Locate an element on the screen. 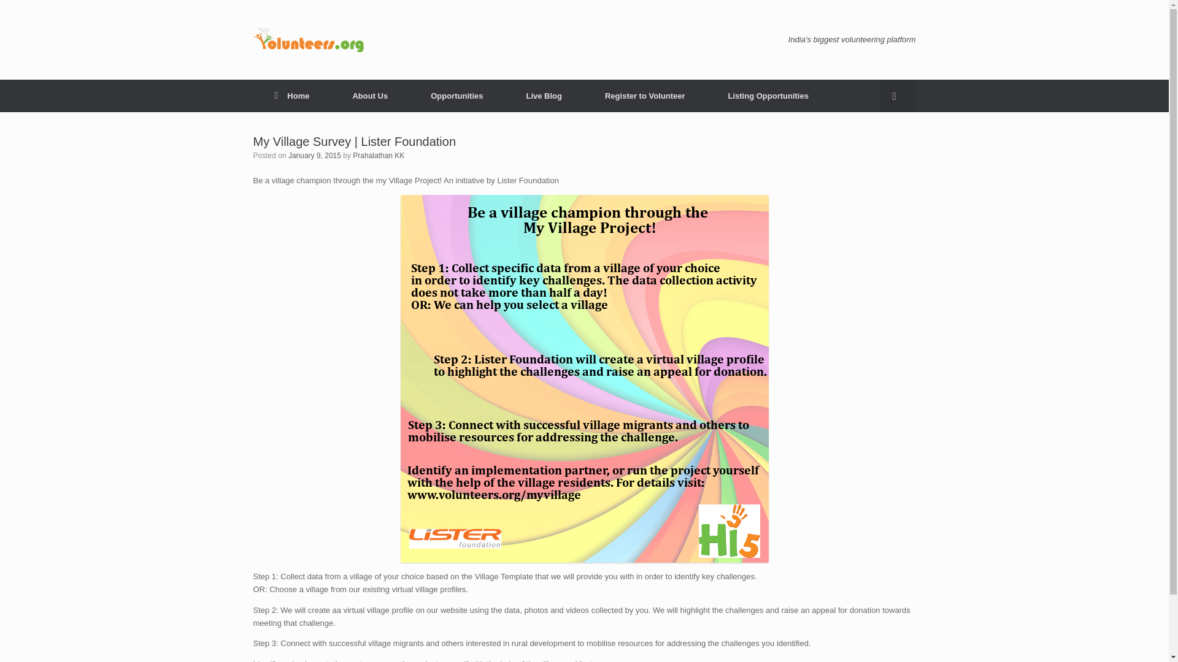 Image resolution: width=1178 pixels, height=662 pixels. 10:56 am is located at coordinates (315, 156).